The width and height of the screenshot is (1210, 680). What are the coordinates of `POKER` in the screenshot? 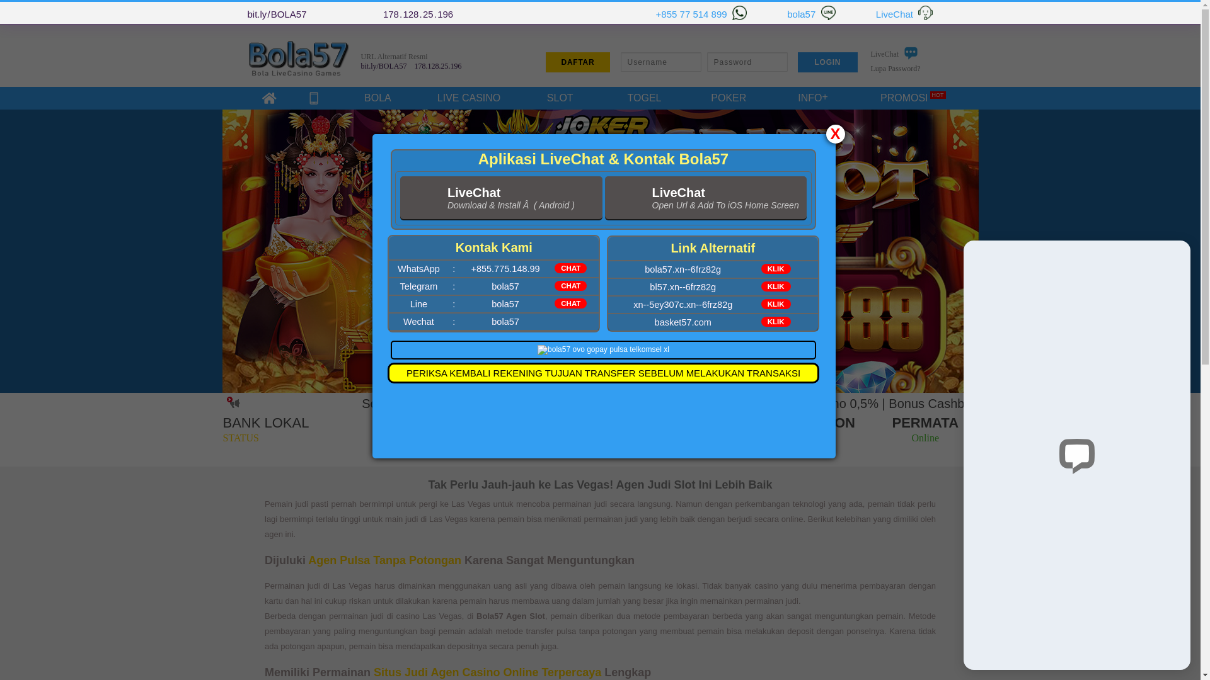 It's located at (729, 98).